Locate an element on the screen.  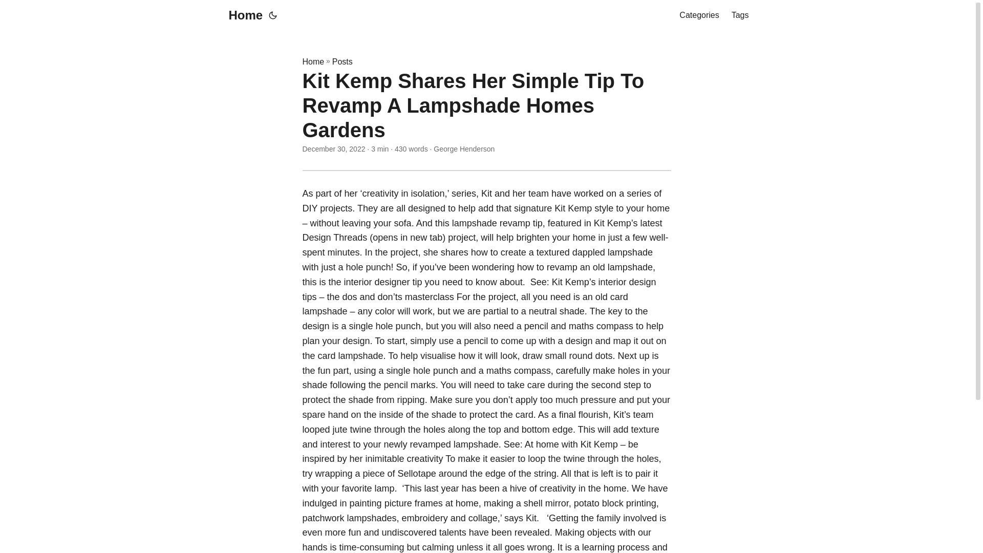
Home is located at coordinates (243, 15).